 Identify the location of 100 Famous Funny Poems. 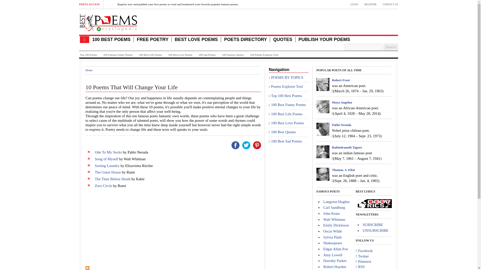
(118, 55).